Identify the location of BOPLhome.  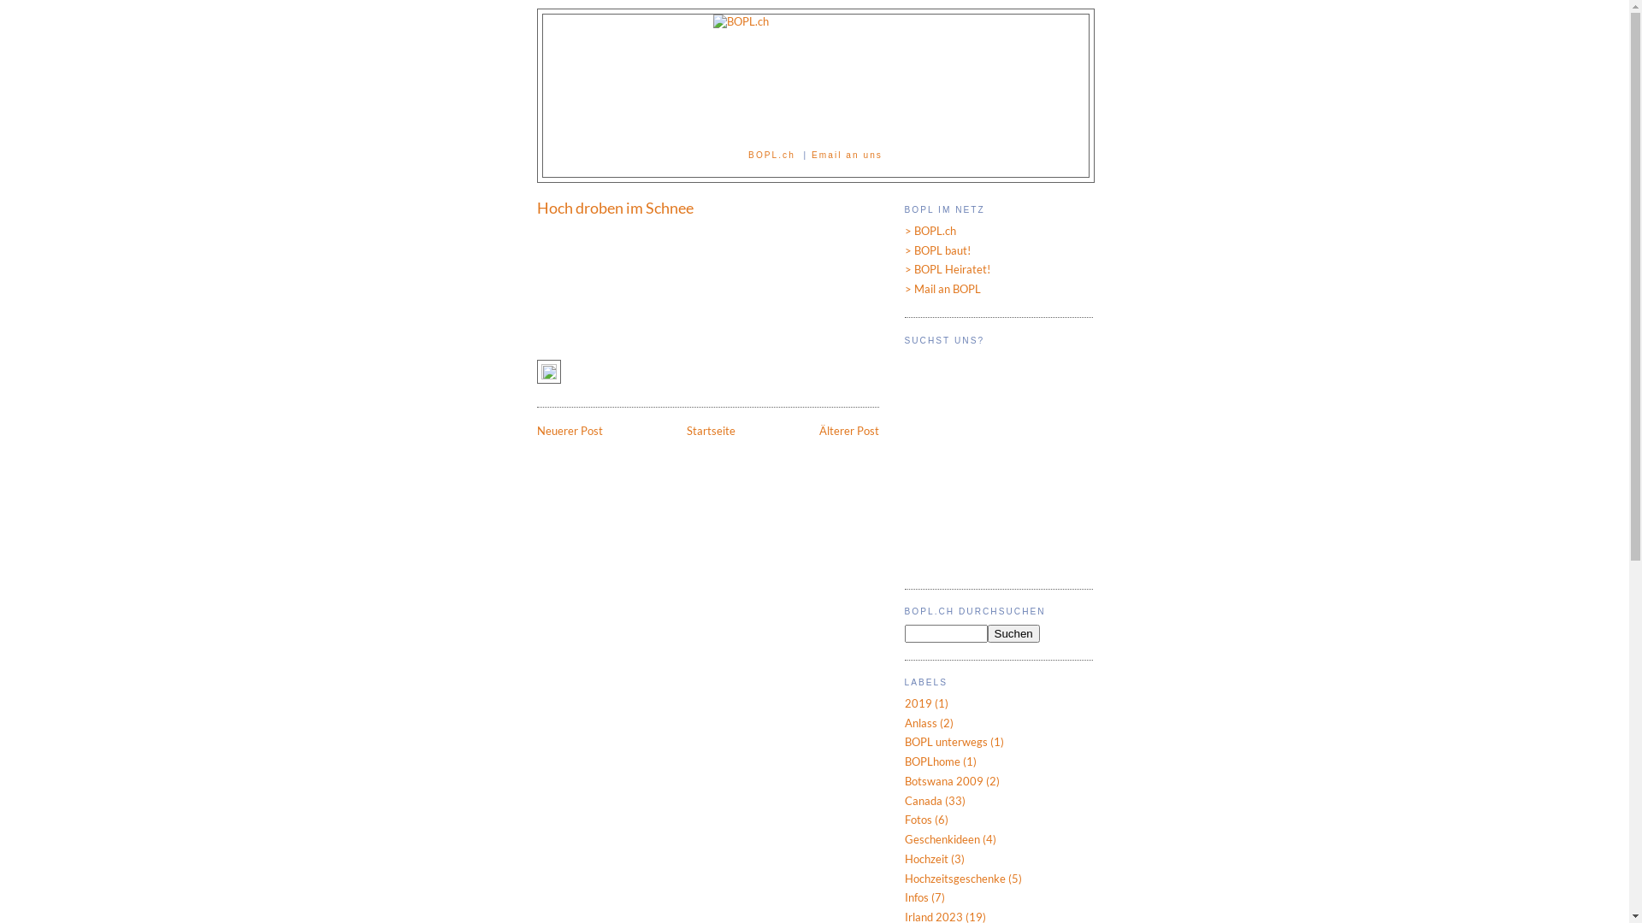
(932, 761).